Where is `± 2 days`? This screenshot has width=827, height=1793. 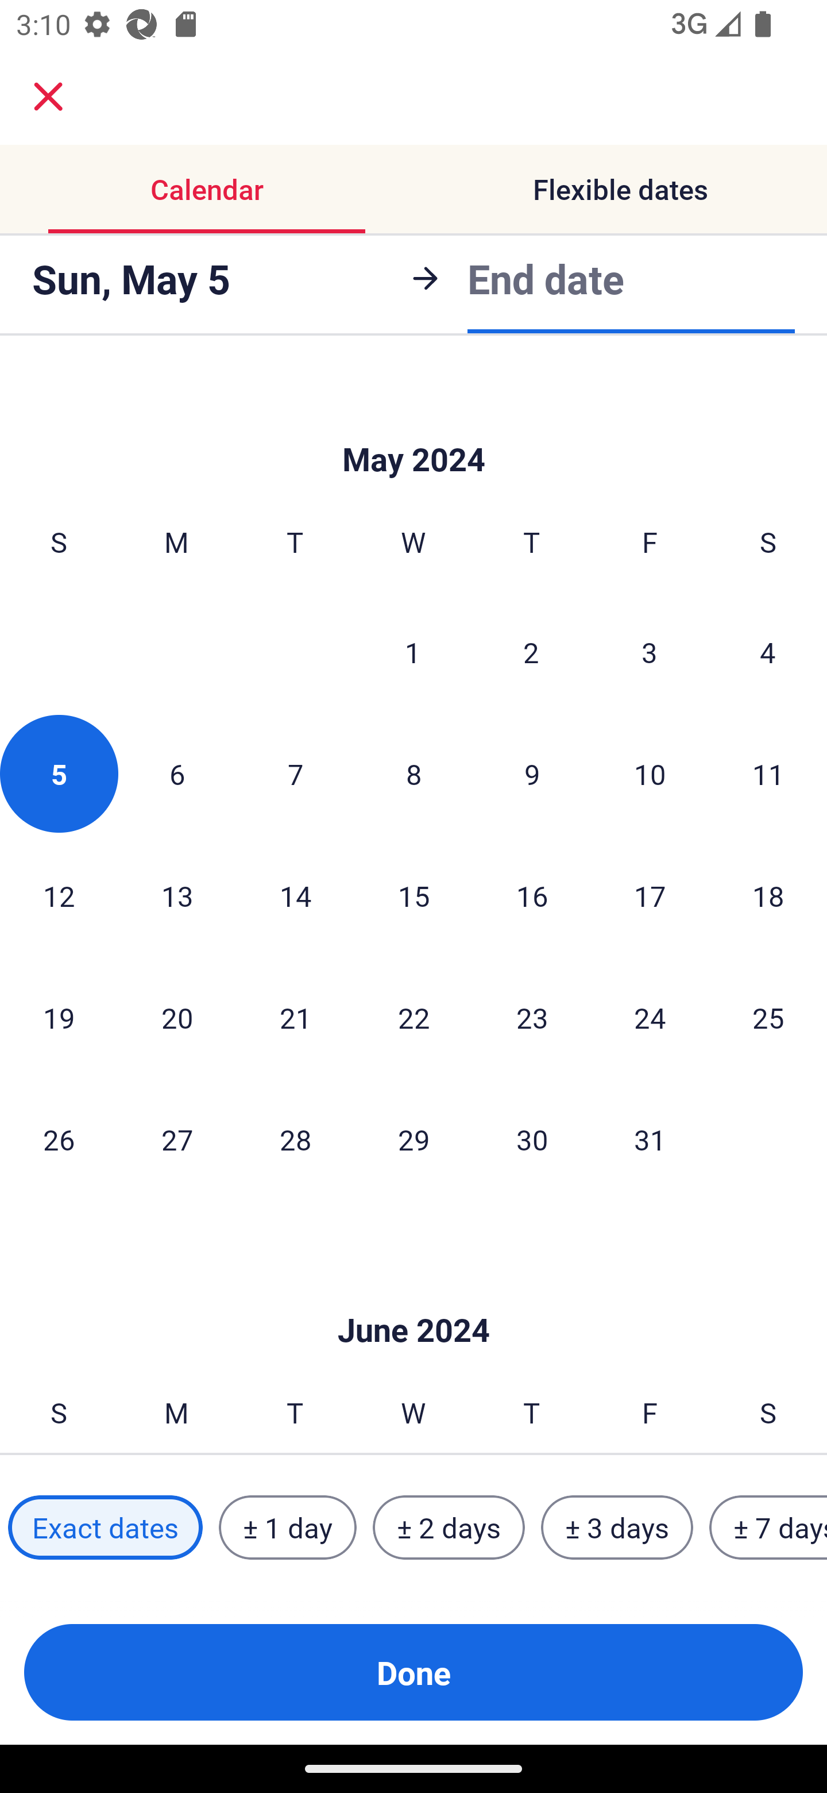
± 2 days is located at coordinates (449, 1527).